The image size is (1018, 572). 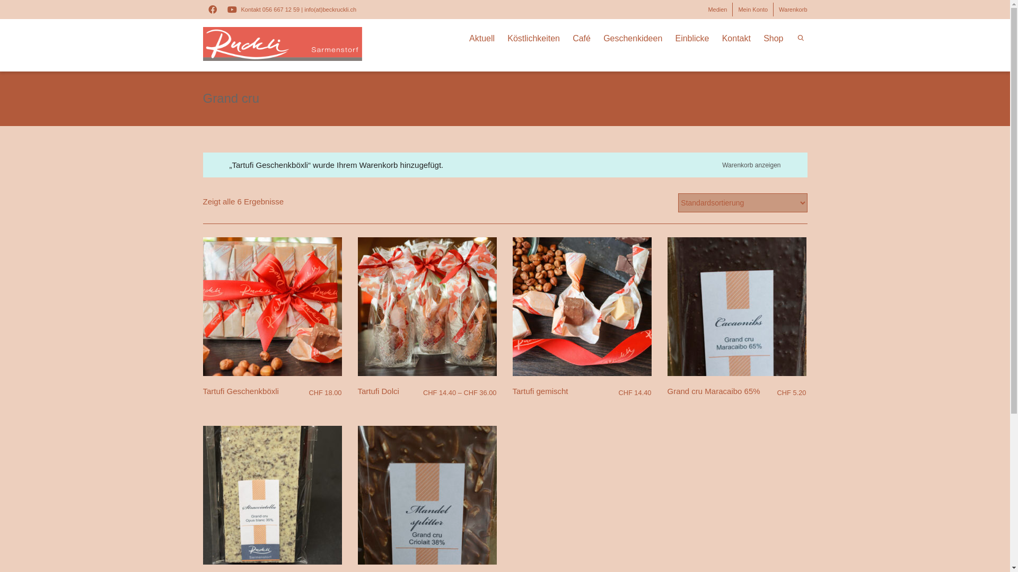 I want to click on Aktuell, so click(x=482, y=39).